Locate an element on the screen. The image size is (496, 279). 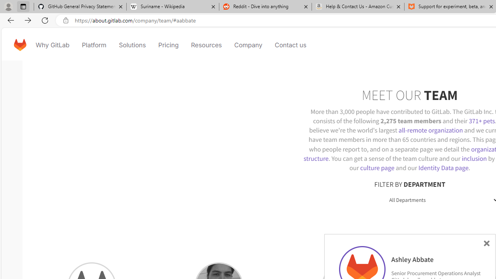
GitLab home page is located at coordinates (20, 45).